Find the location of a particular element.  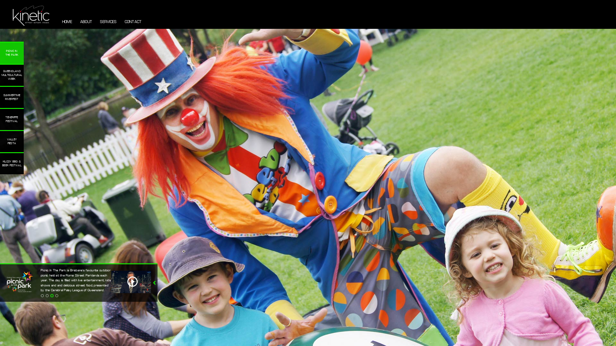

Play is located at coordinates (131, 292).